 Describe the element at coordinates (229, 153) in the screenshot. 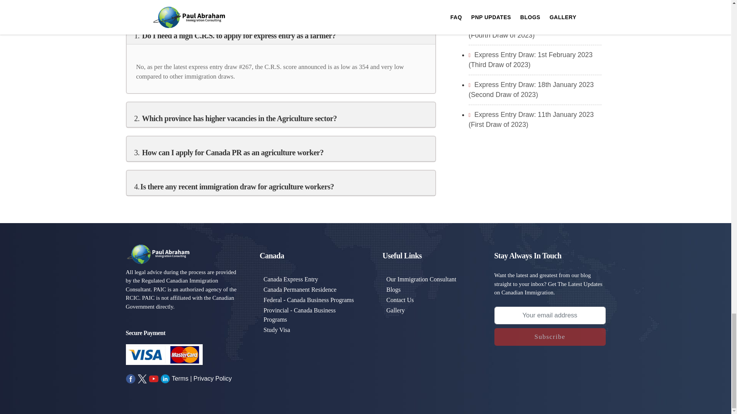

I see `3. How can I apply for Canada PR as an agriculture worker?` at that location.